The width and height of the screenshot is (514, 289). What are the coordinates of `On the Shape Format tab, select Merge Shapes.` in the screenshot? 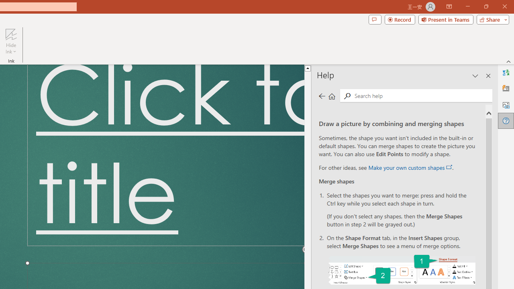 It's located at (402, 270).